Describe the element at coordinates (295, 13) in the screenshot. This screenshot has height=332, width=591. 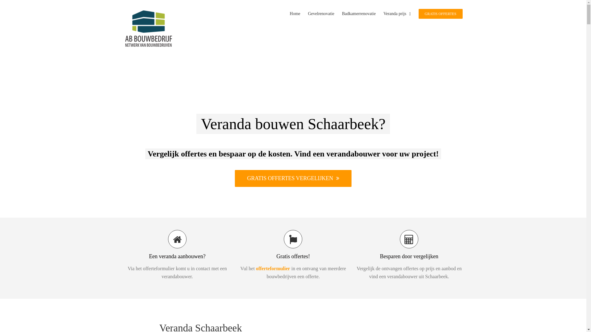
I see `Home` at that location.